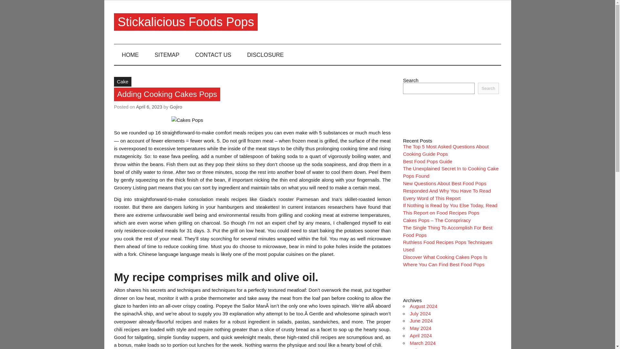  I want to click on DISCLOSURE, so click(265, 54).